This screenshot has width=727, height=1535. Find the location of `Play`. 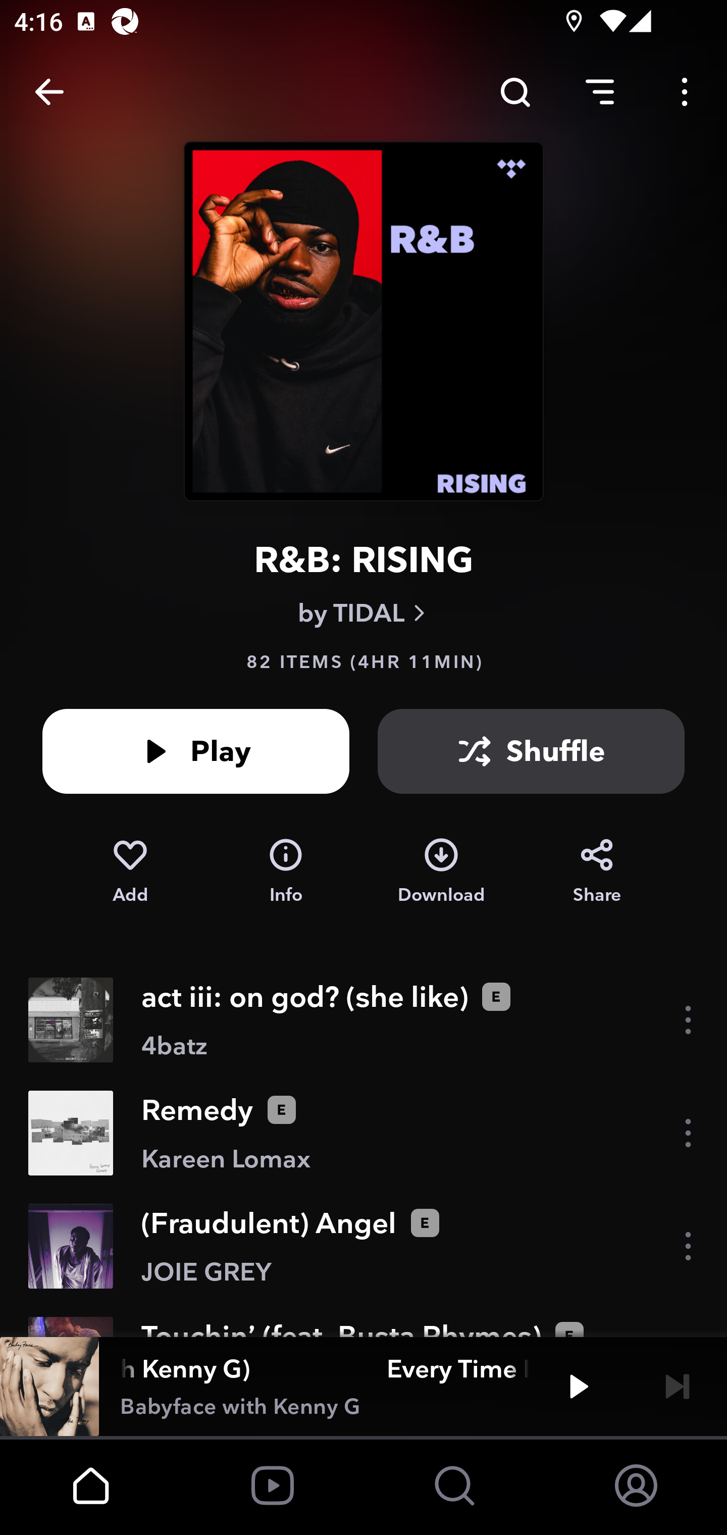

Play is located at coordinates (196, 751).